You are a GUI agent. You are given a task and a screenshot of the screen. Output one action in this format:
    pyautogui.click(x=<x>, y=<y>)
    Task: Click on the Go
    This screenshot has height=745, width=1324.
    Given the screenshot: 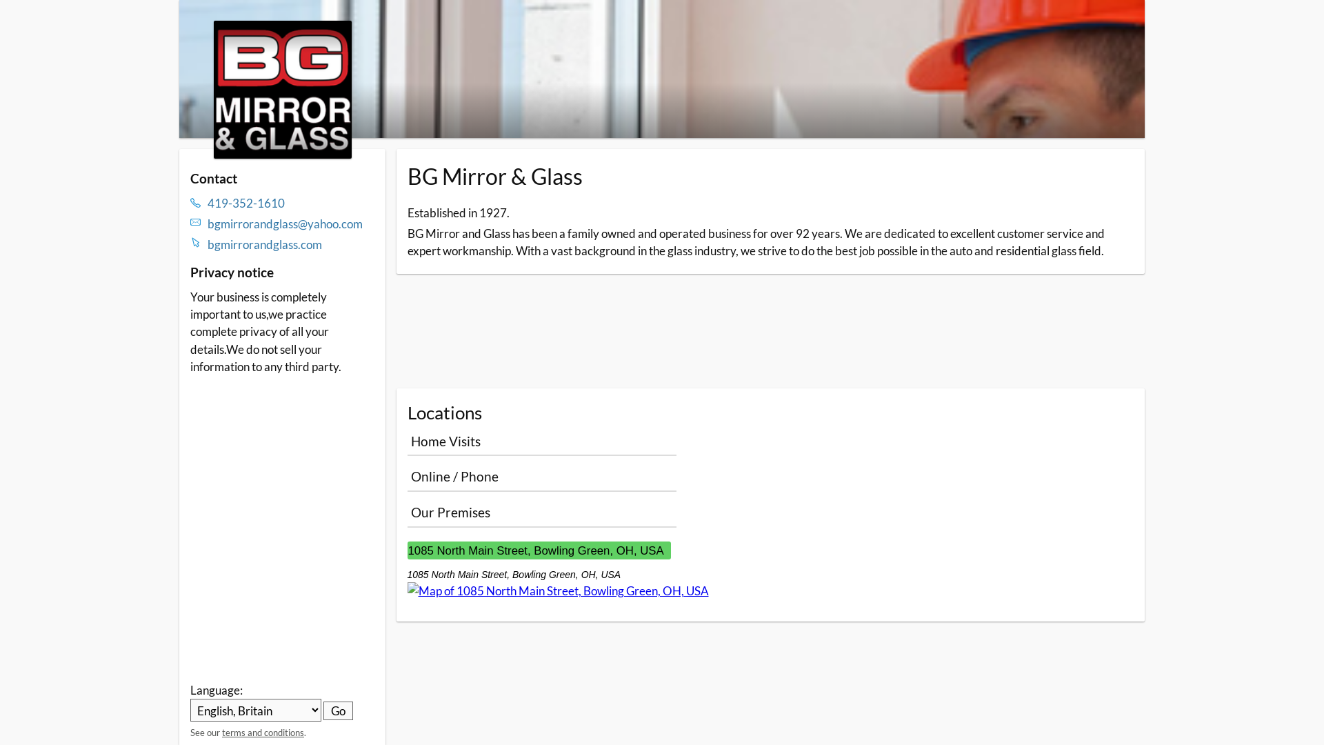 What is the action you would take?
    pyautogui.click(x=338, y=711)
    